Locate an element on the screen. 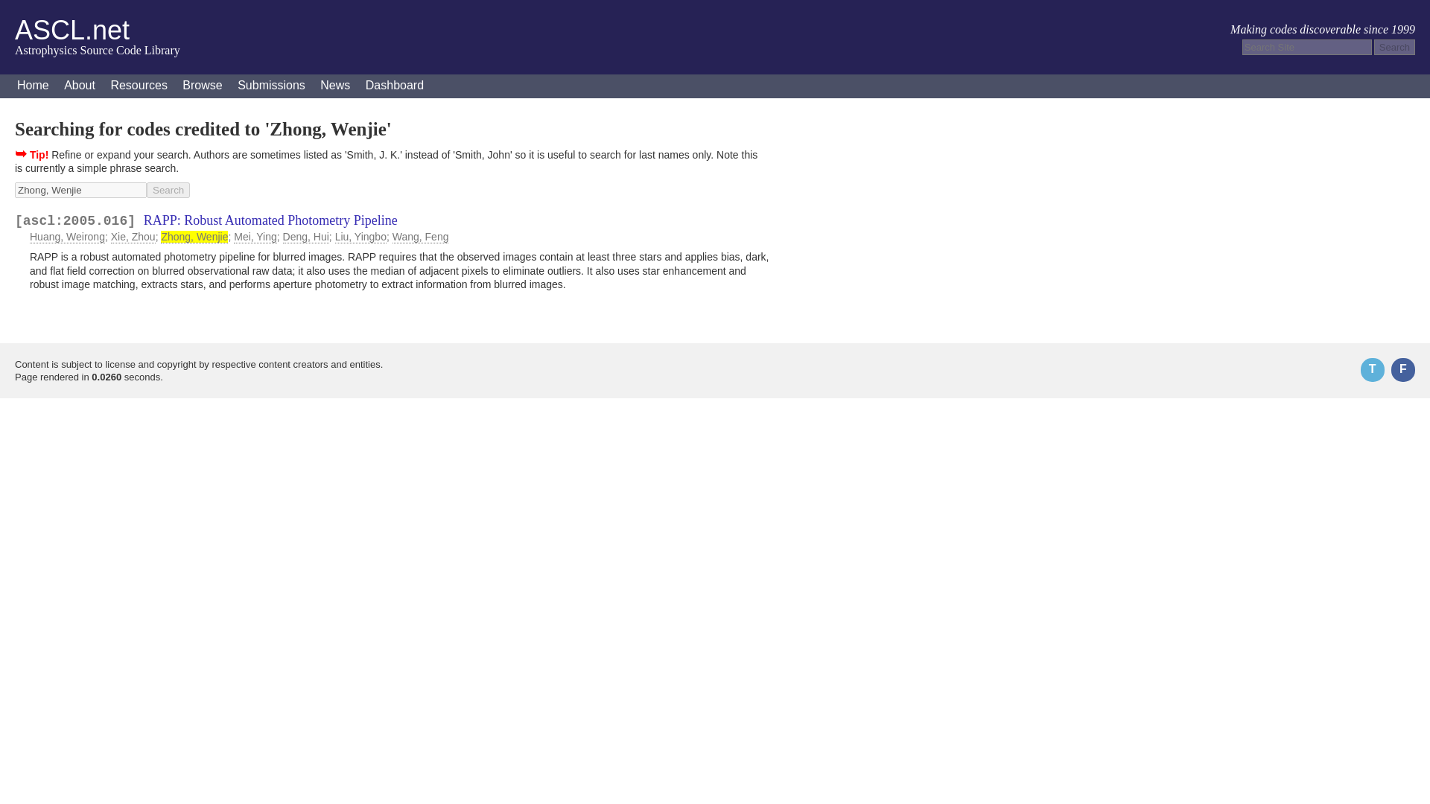 The width and height of the screenshot is (1430, 804). Deng, Hui is located at coordinates (305, 237).